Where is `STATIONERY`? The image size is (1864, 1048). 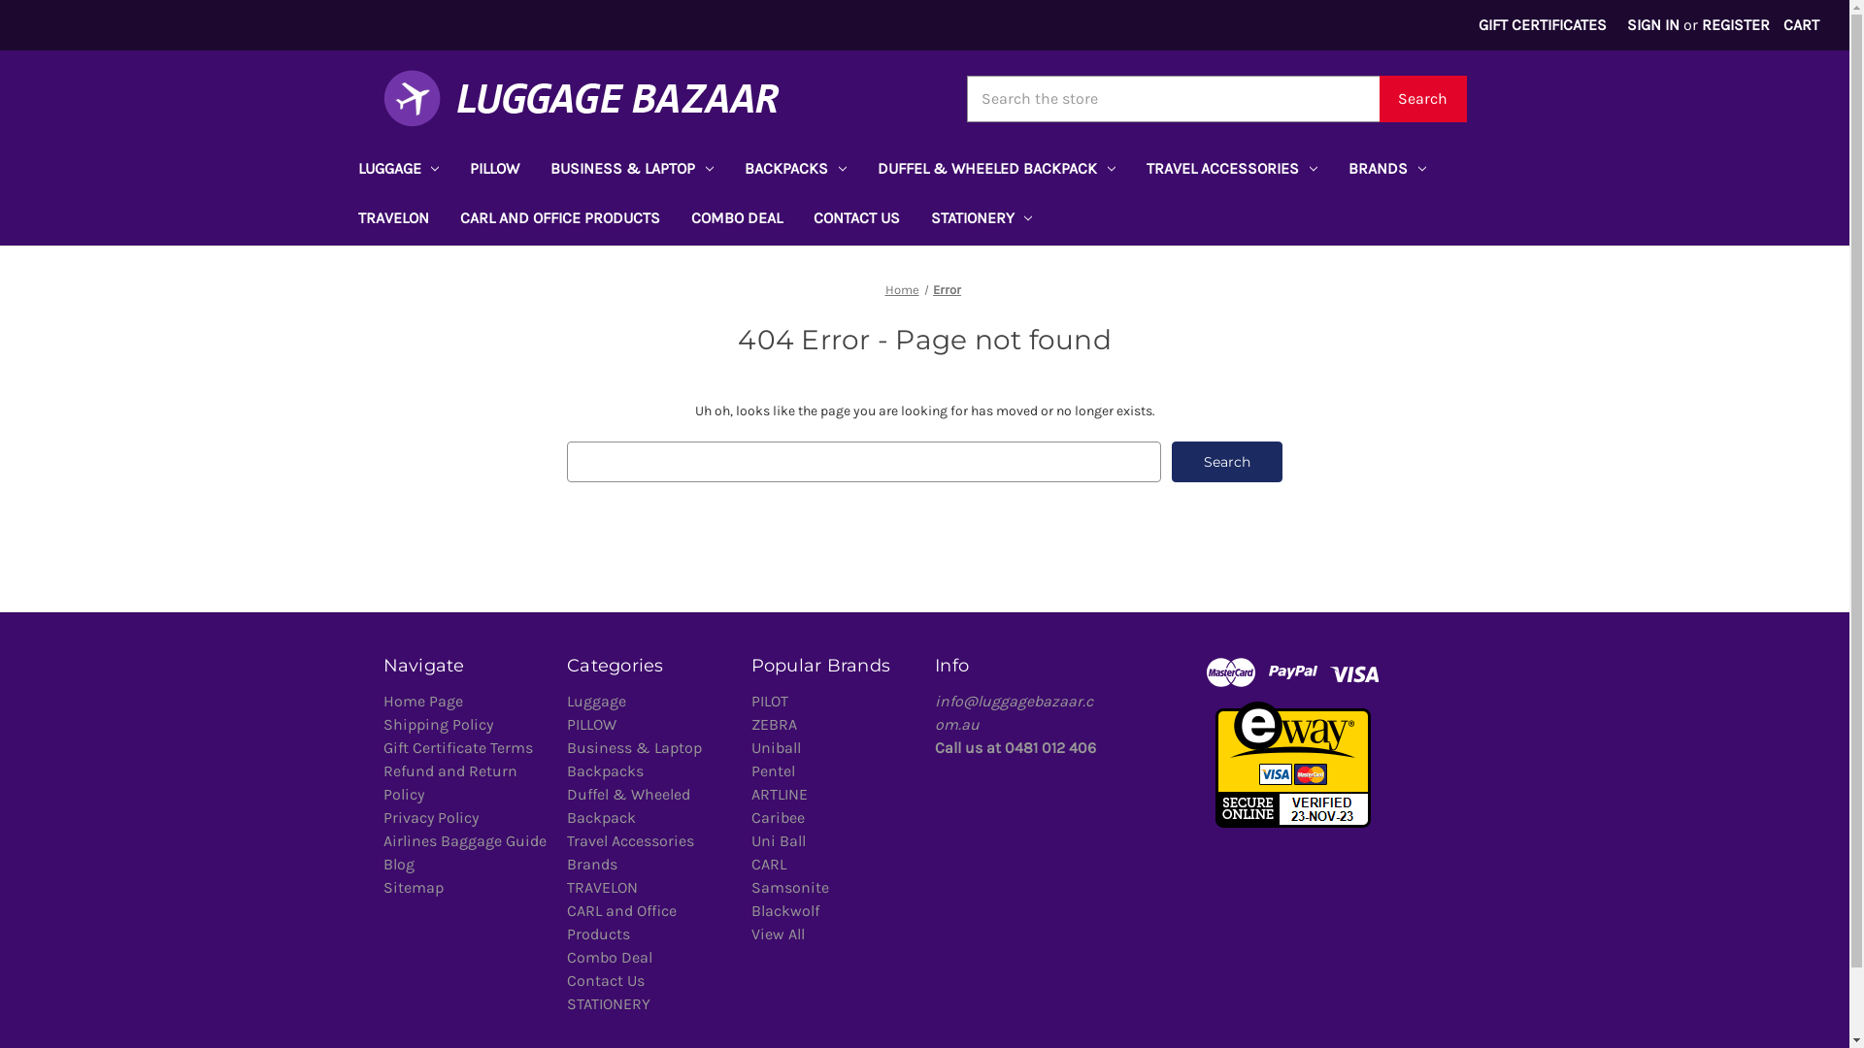
STATIONERY is located at coordinates (981, 221).